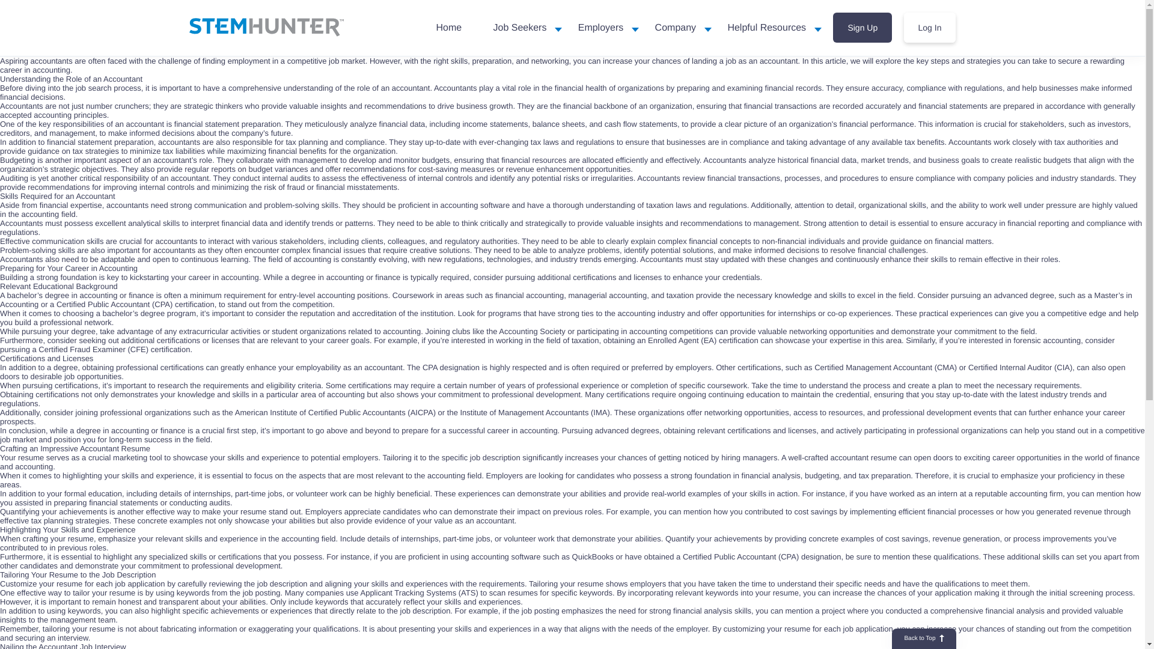 Image resolution: width=1154 pixels, height=649 pixels. What do you see at coordinates (448, 28) in the screenshot?
I see `Home` at bounding box center [448, 28].